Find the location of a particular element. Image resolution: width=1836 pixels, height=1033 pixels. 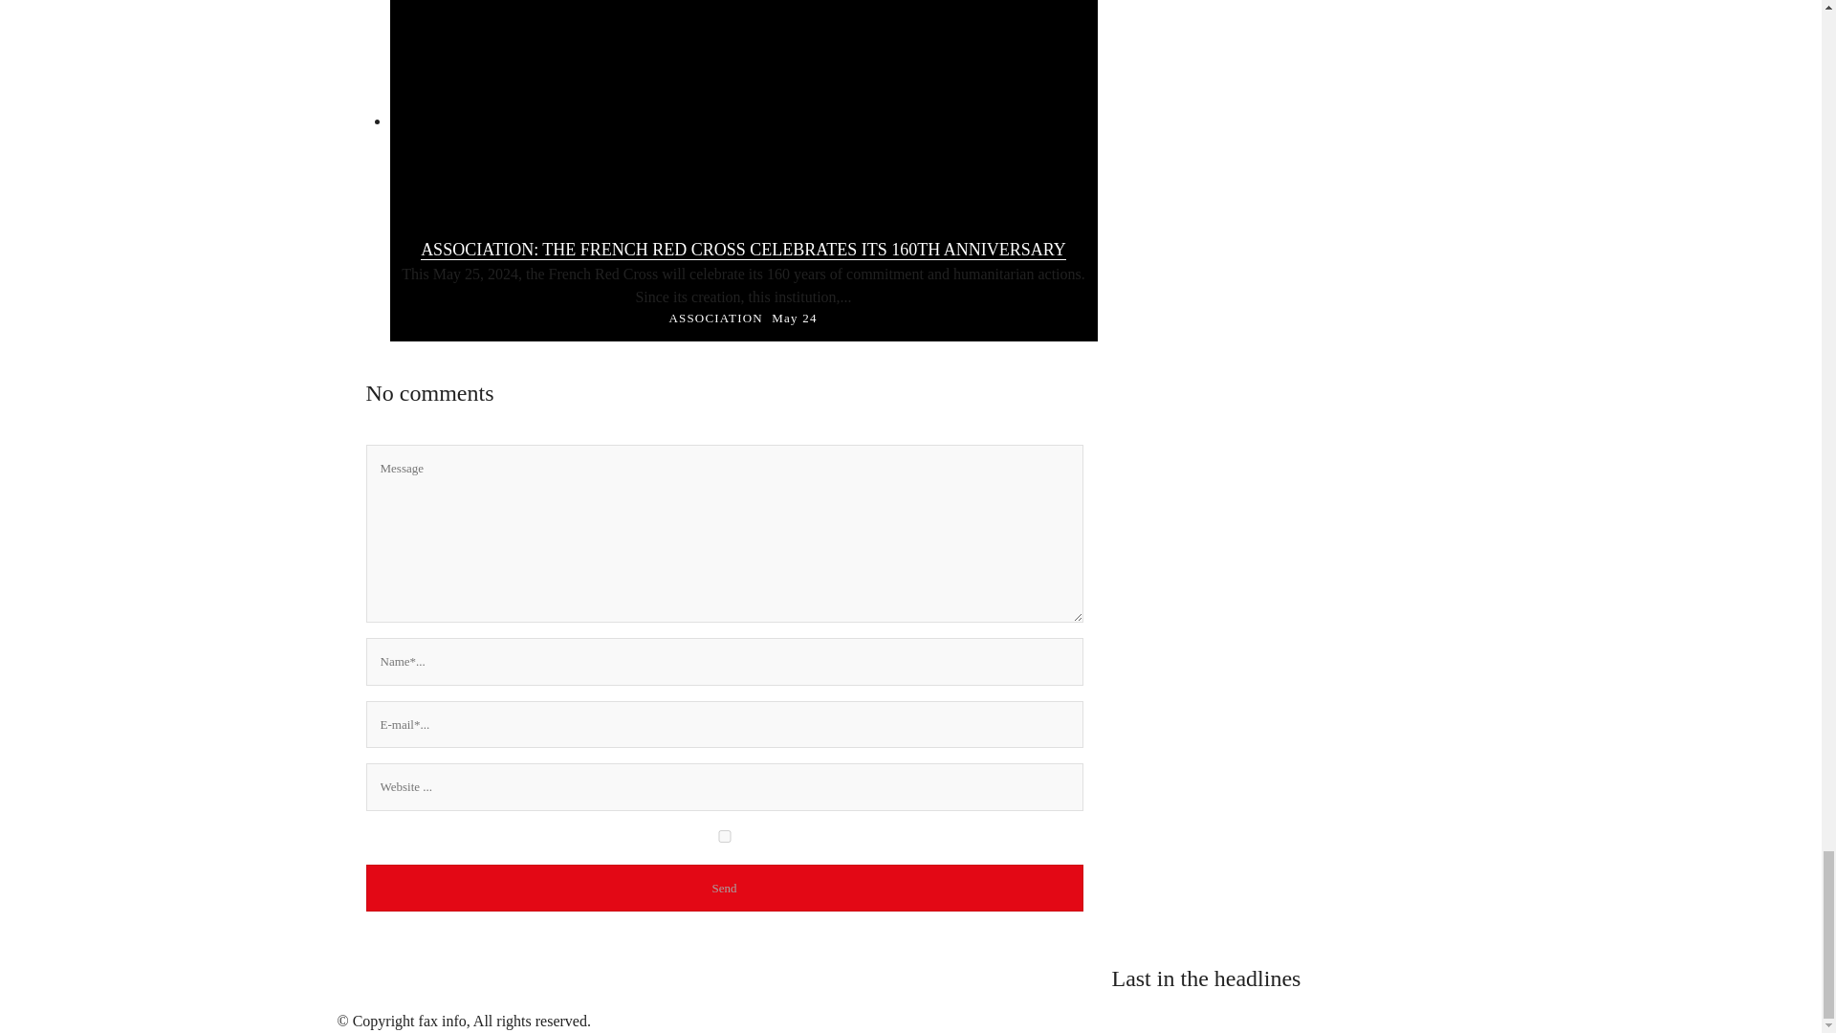

yes is located at coordinates (724, 836).